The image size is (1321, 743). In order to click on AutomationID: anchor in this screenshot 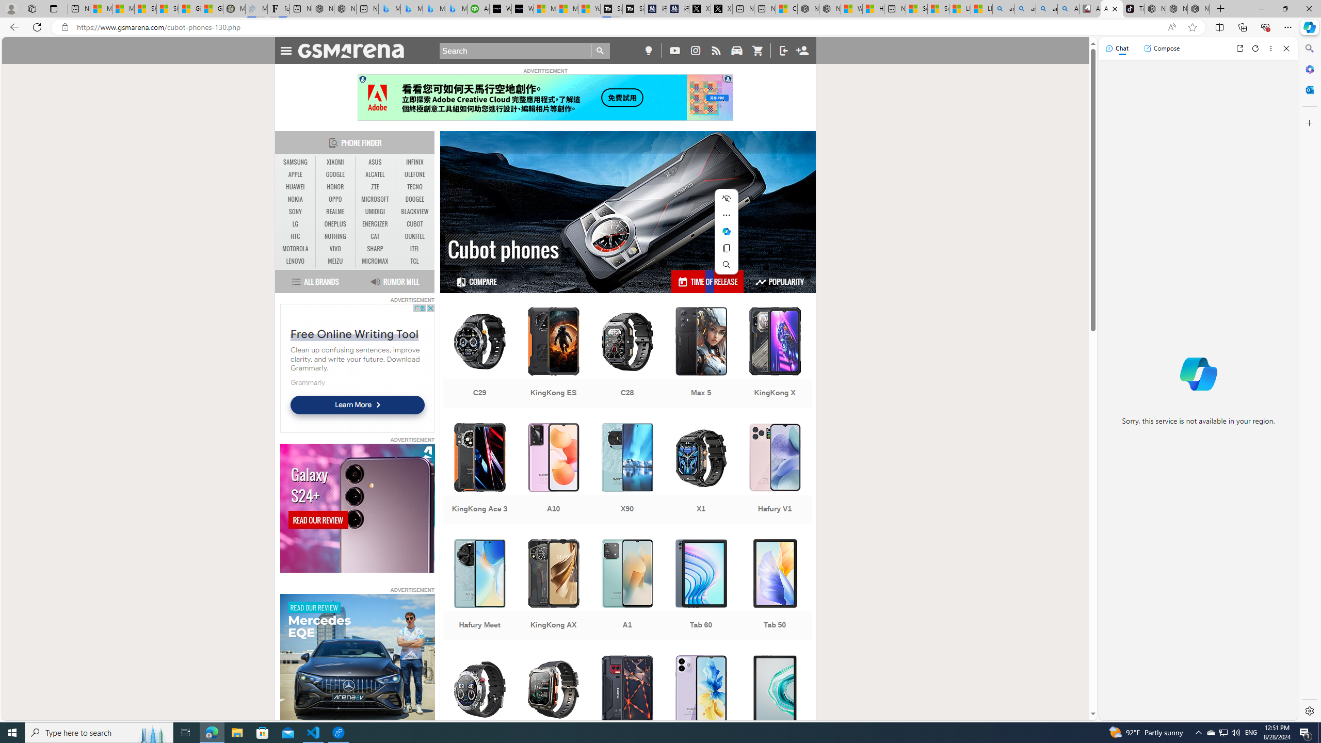, I will do `click(355, 51)`.